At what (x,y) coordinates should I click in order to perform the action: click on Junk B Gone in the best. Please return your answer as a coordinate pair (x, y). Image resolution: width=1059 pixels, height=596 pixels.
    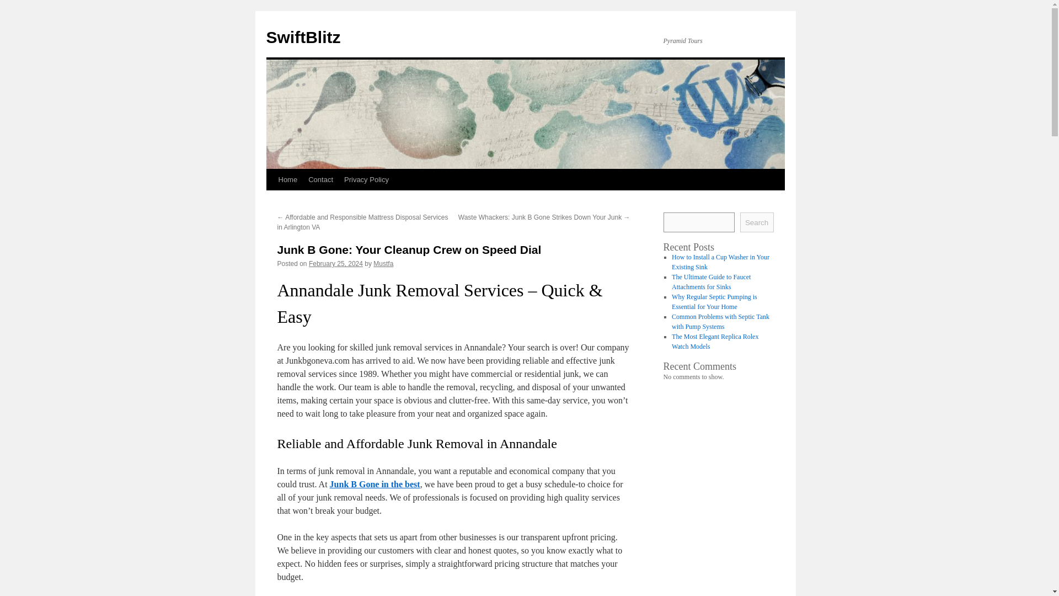
    Looking at the image, I should click on (375, 484).